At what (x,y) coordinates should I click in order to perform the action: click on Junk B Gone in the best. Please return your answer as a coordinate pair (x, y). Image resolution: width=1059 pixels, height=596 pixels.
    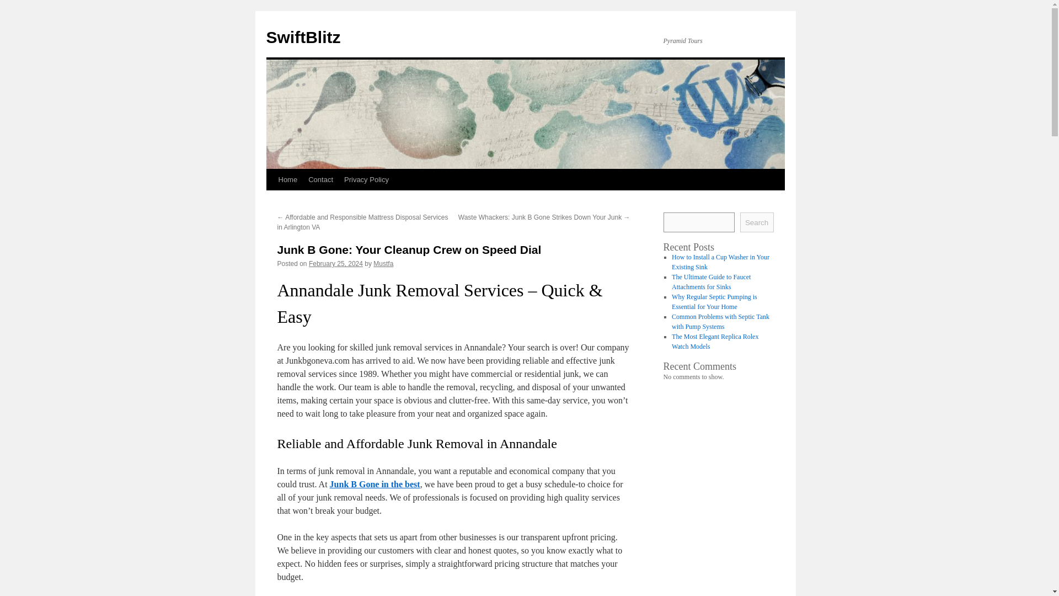
    Looking at the image, I should click on (375, 484).